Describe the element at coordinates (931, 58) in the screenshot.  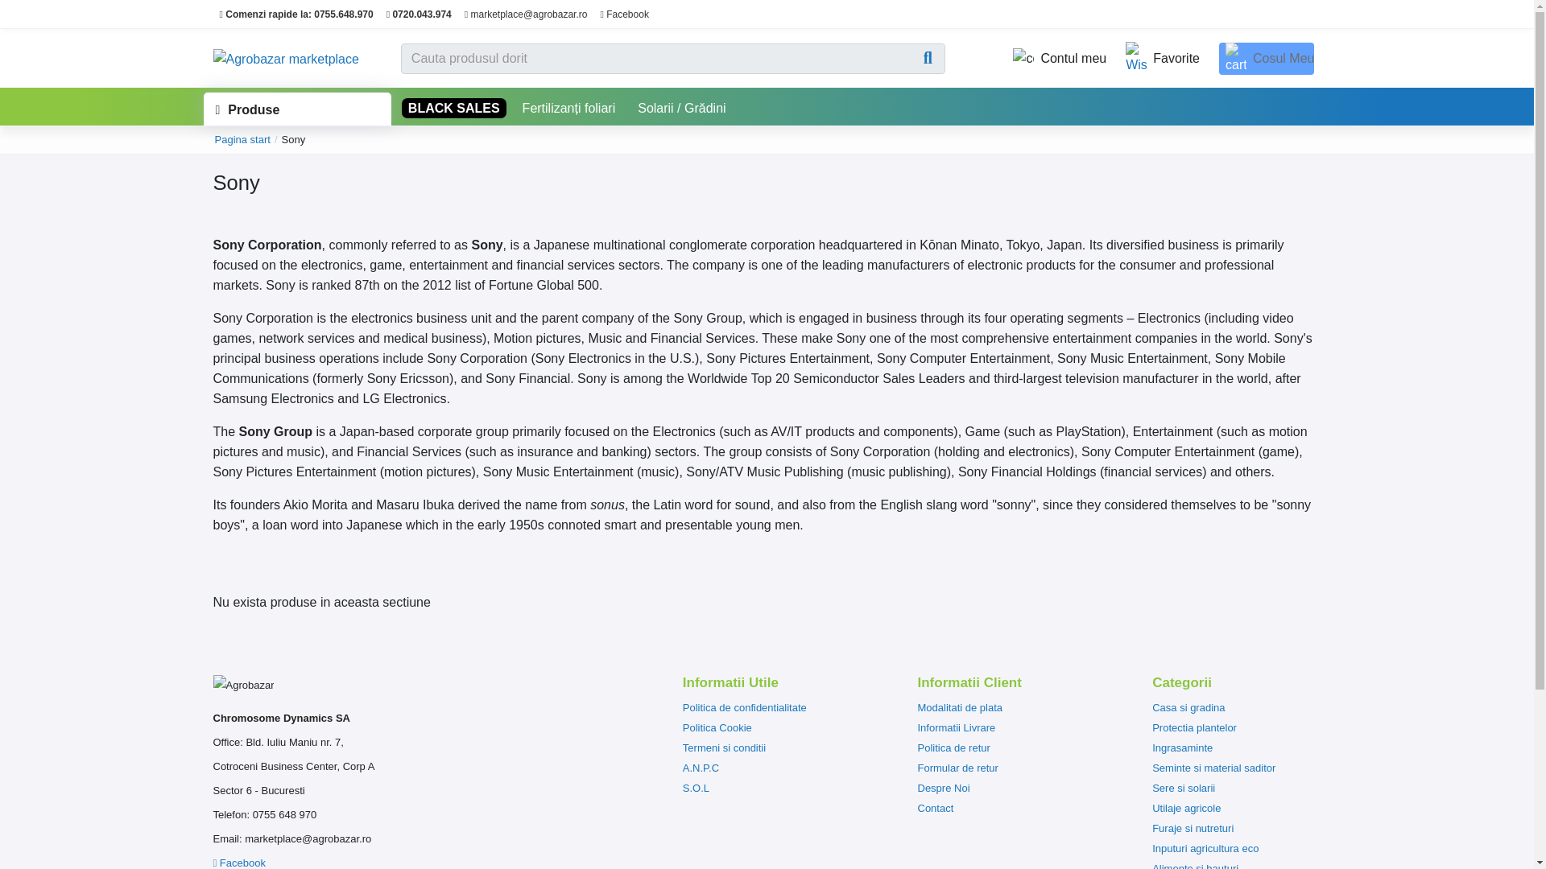
I see `search` at that location.